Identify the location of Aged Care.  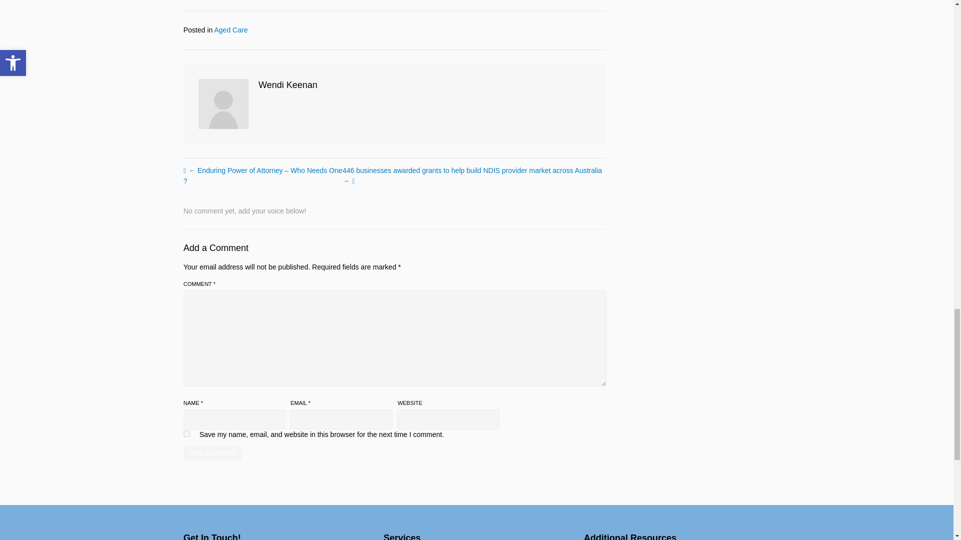
(231, 30).